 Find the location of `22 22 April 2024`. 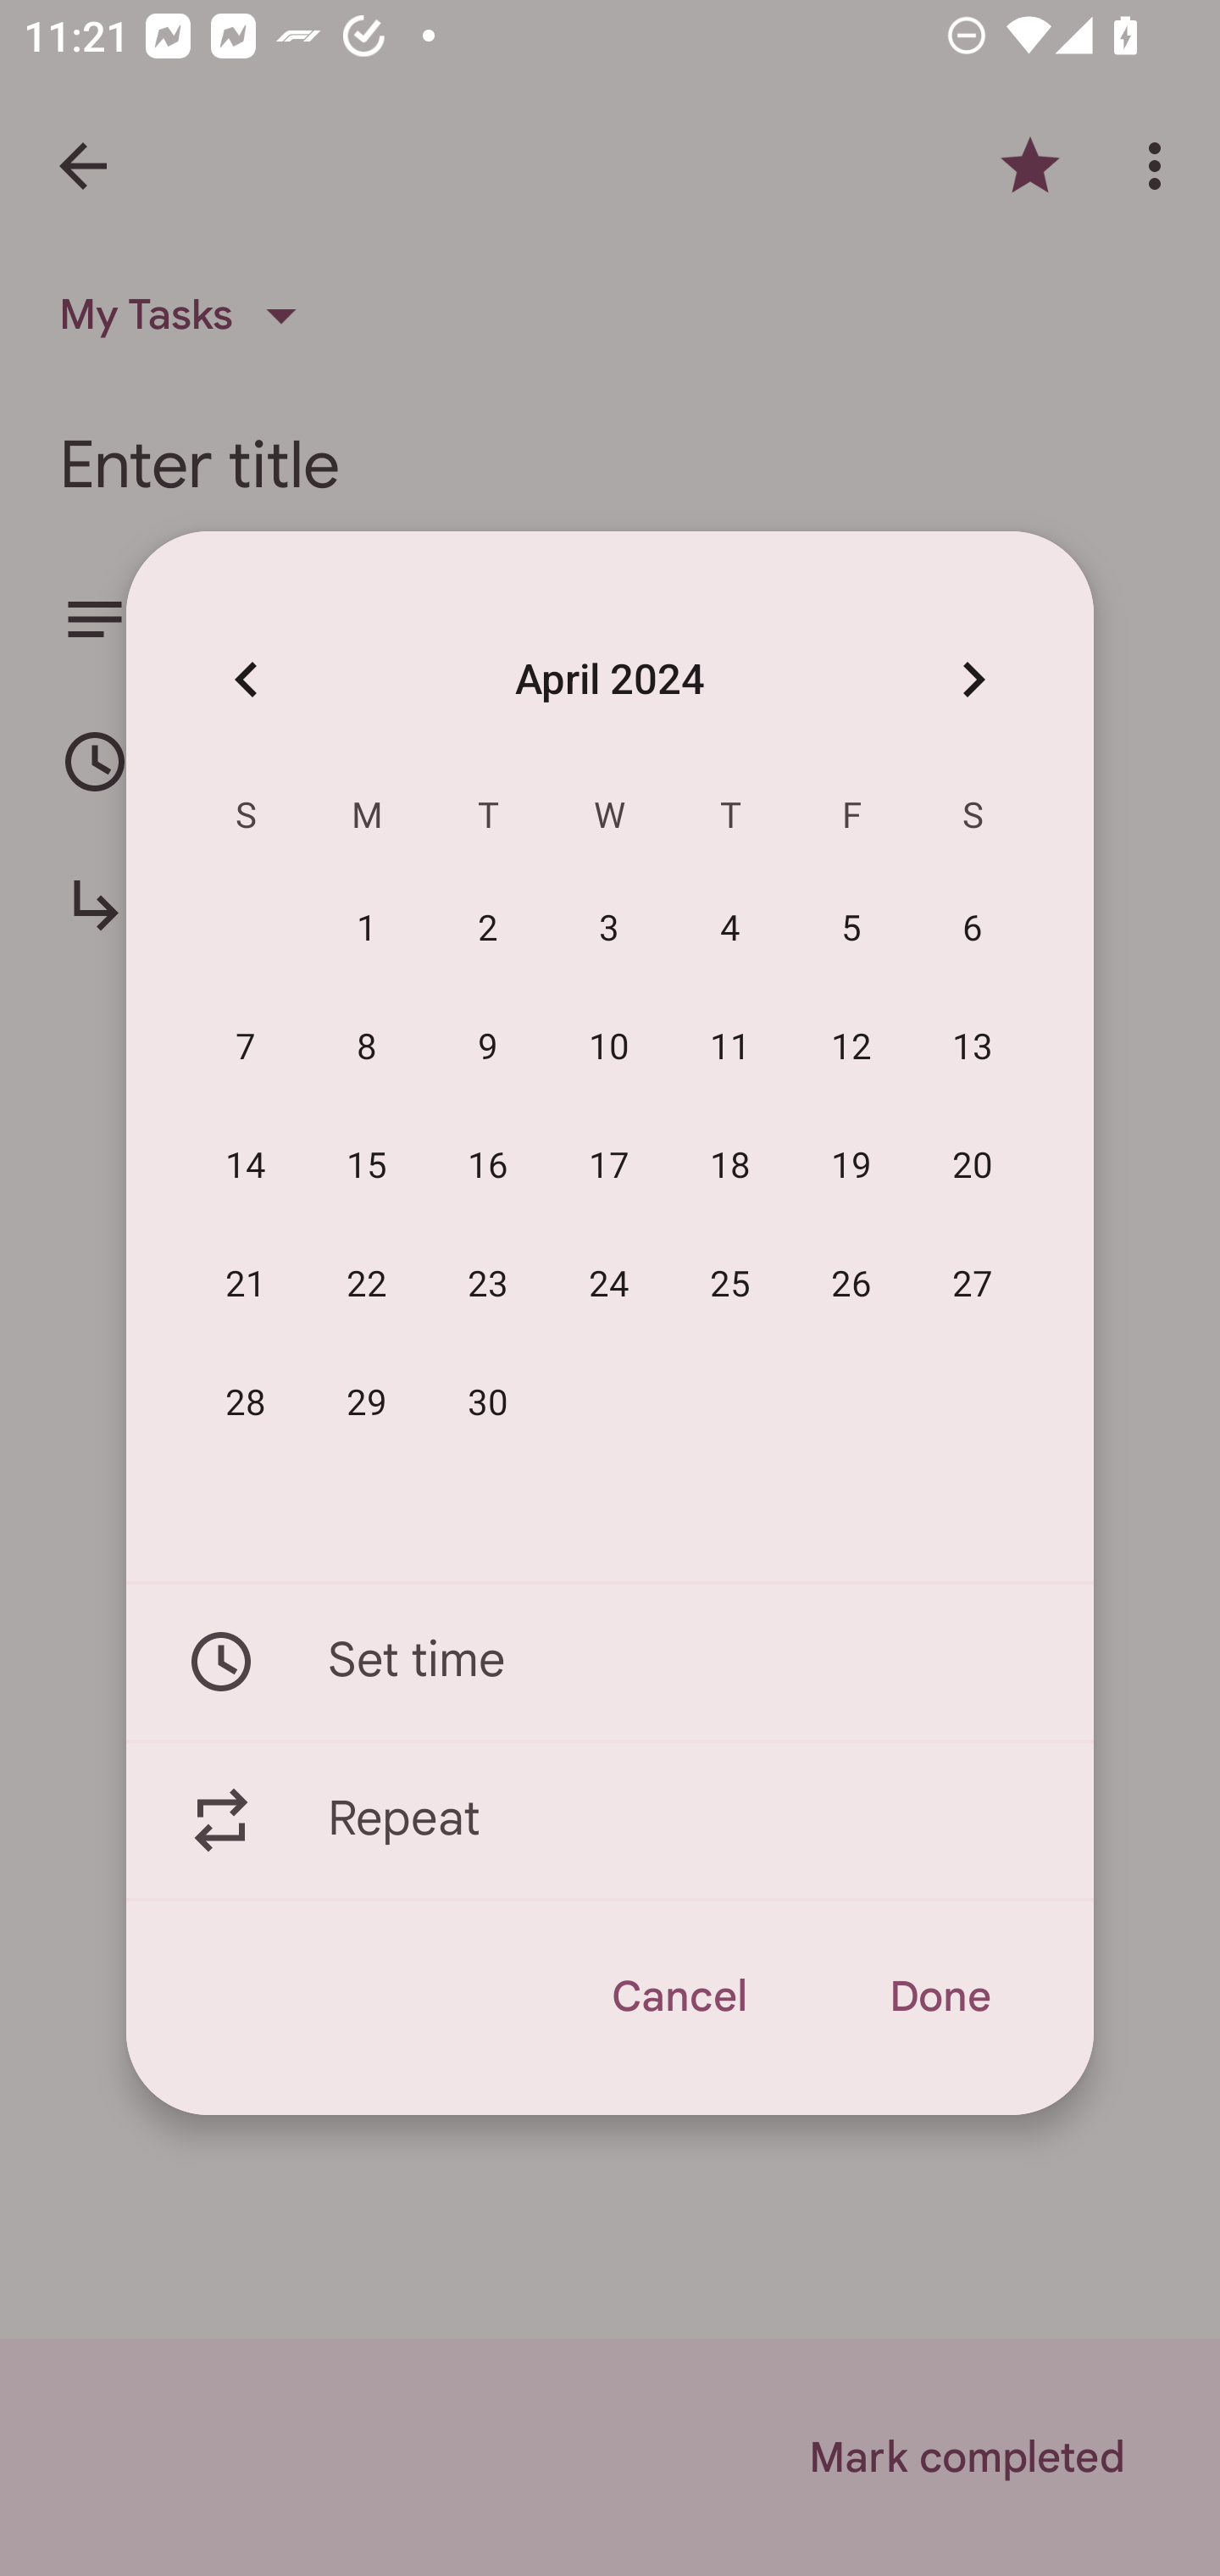

22 22 April 2024 is located at coordinates (367, 1285).